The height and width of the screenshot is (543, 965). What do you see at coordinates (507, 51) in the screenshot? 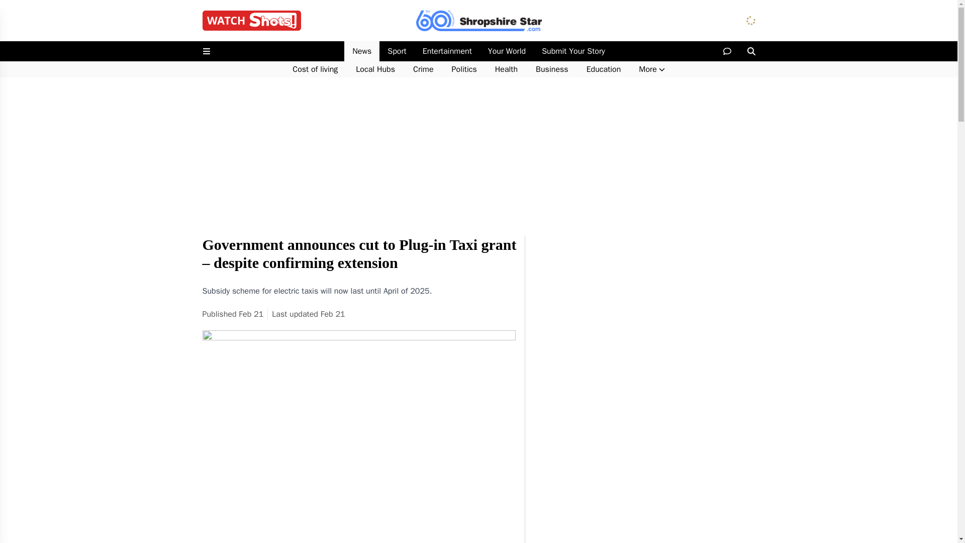
I see `Your World` at bounding box center [507, 51].